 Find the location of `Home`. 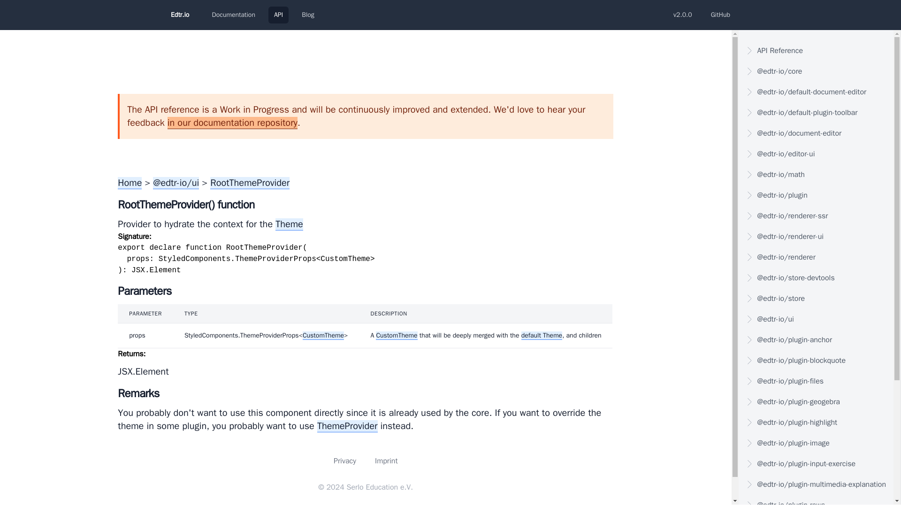

Home is located at coordinates (130, 183).